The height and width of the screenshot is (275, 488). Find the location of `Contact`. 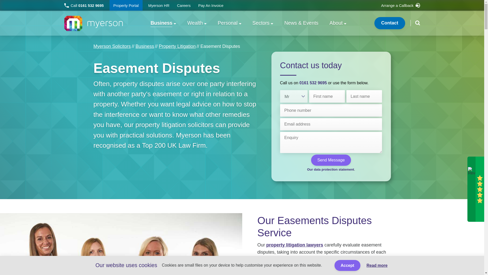

Contact is located at coordinates (389, 23).